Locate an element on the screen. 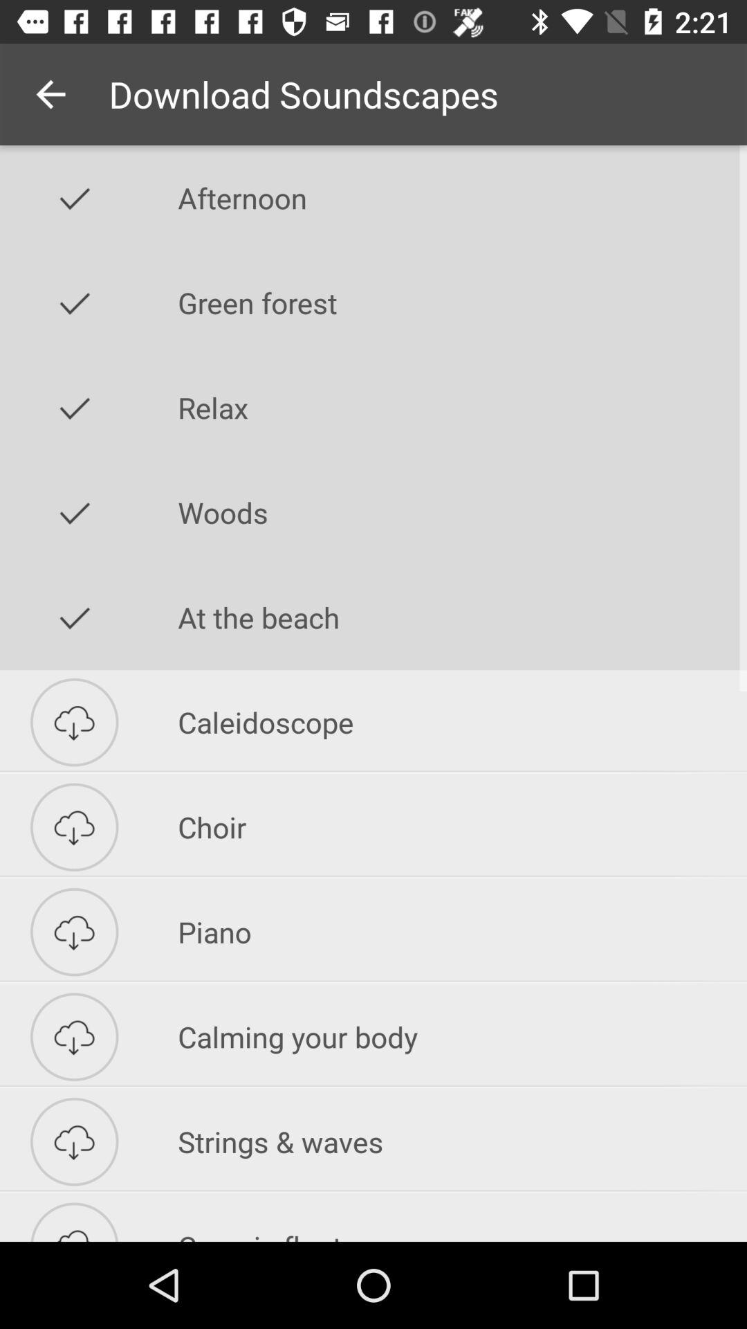  press the item below the choir is located at coordinates (462, 932).